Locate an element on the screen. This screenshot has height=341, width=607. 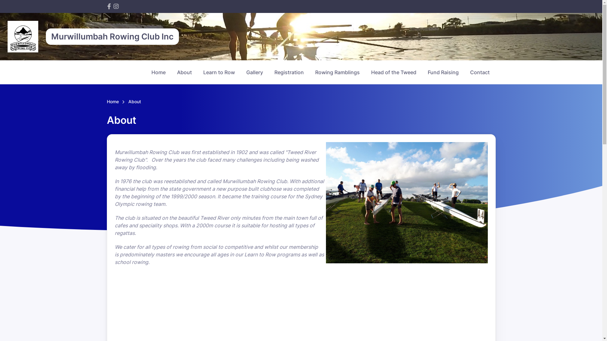
Home is located at coordinates (113, 102).